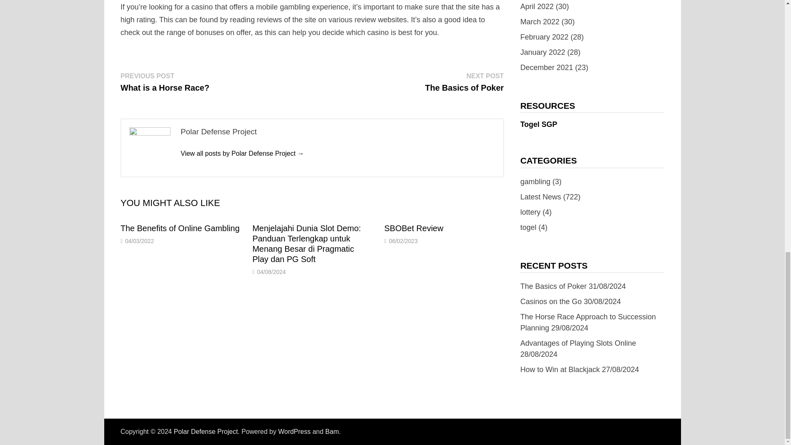  Describe the element at coordinates (242, 153) in the screenshot. I see `Polar Defense Project` at that location.